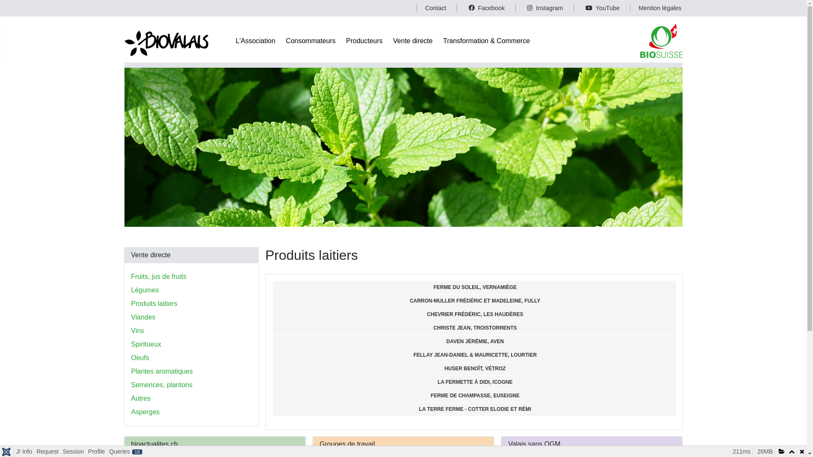 The image size is (813, 457). I want to click on Vins, so click(138, 331).